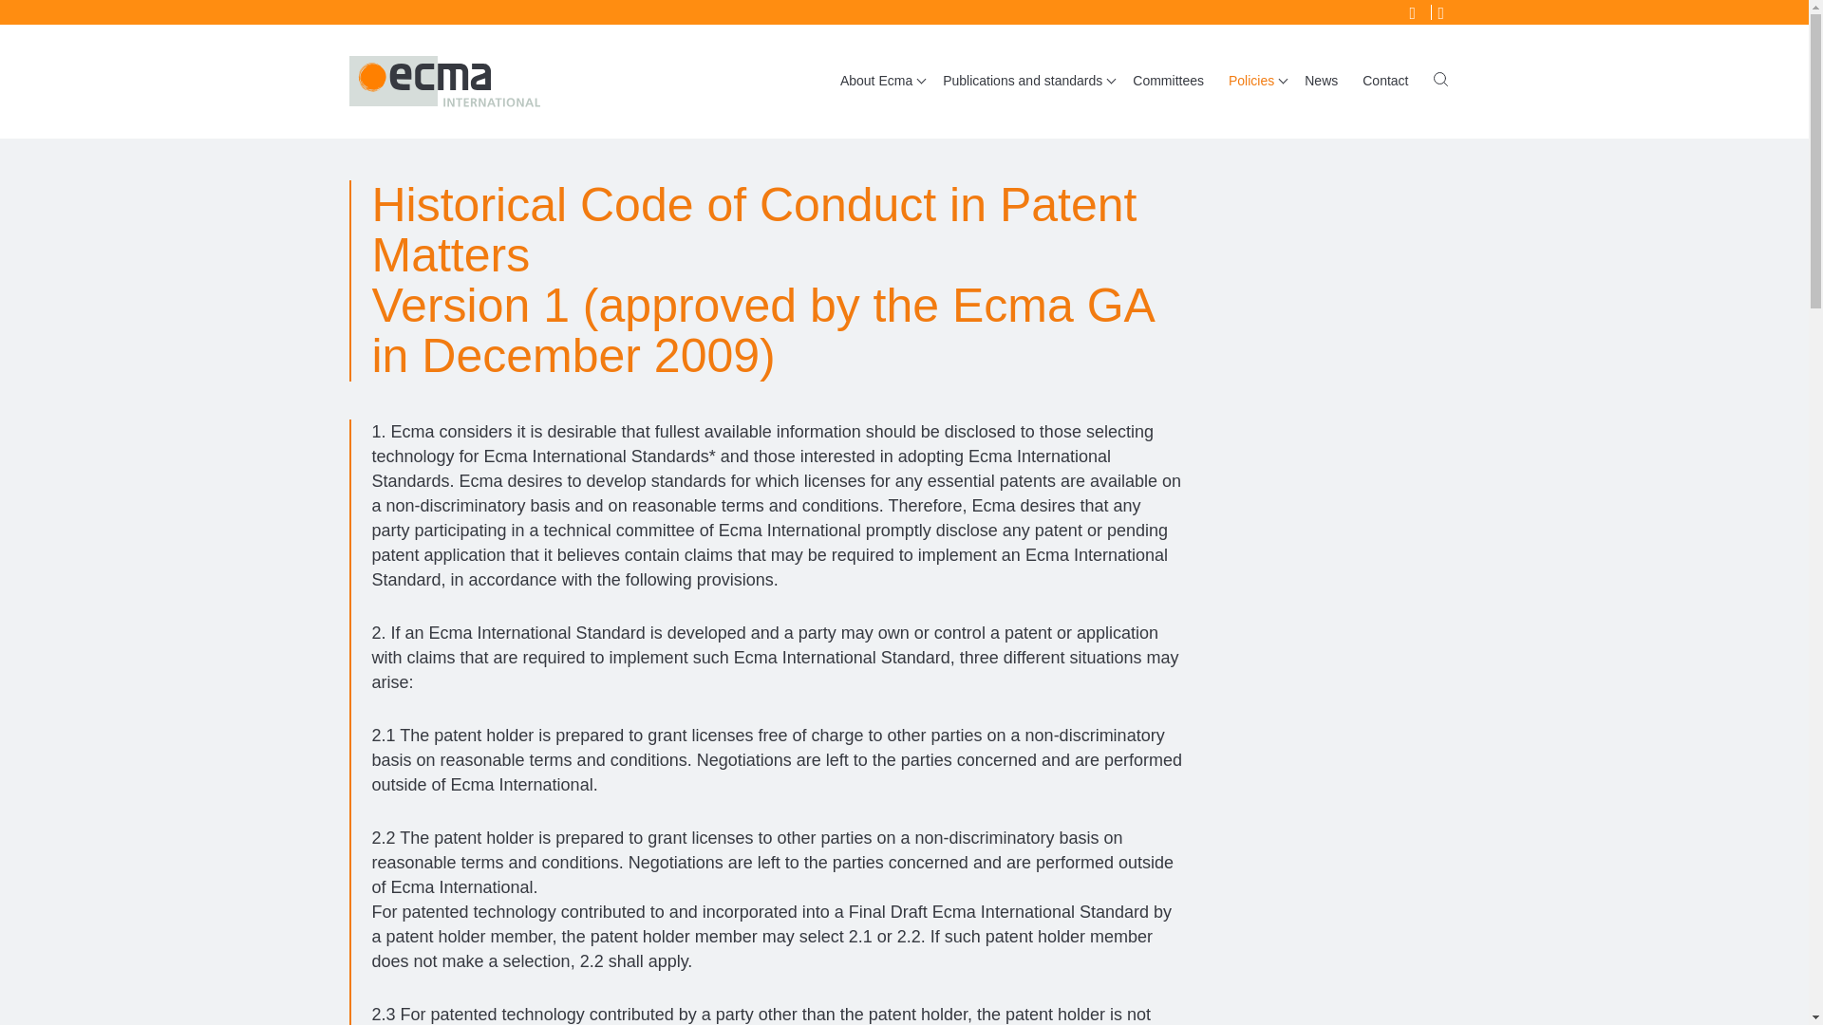 This screenshot has width=1823, height=1025. Describe the element at coordinates (1443, 11) in the screenshot. I see `LinkedIn` at that location.